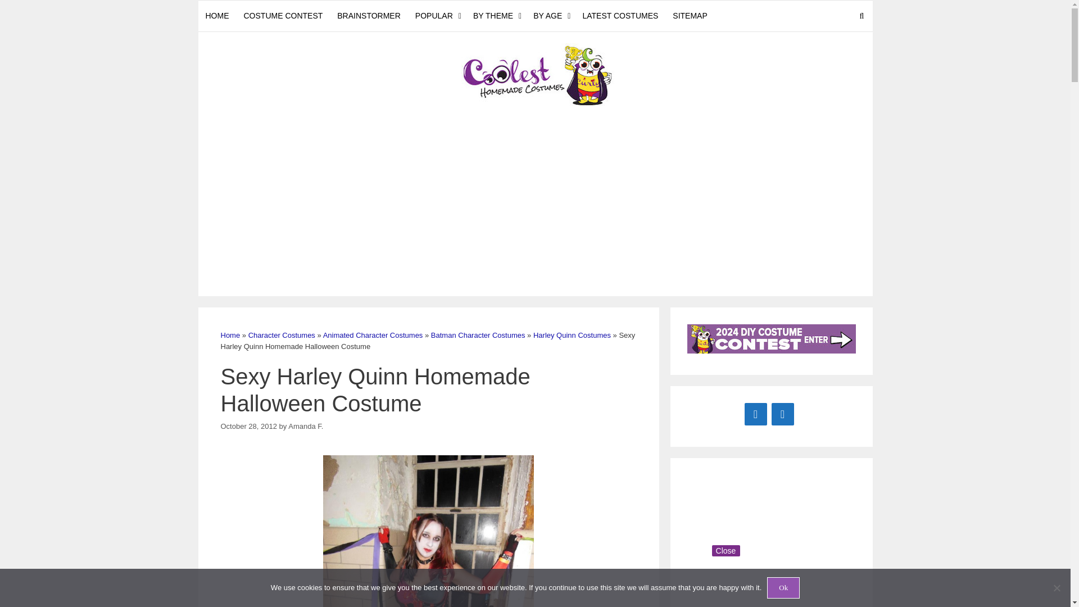 Image resolution: width=1079 pixels, height=607 pixels. Describe the element at coordinates (369, 16) in the screenshot. I see `BRAINSTORMER` at that location.